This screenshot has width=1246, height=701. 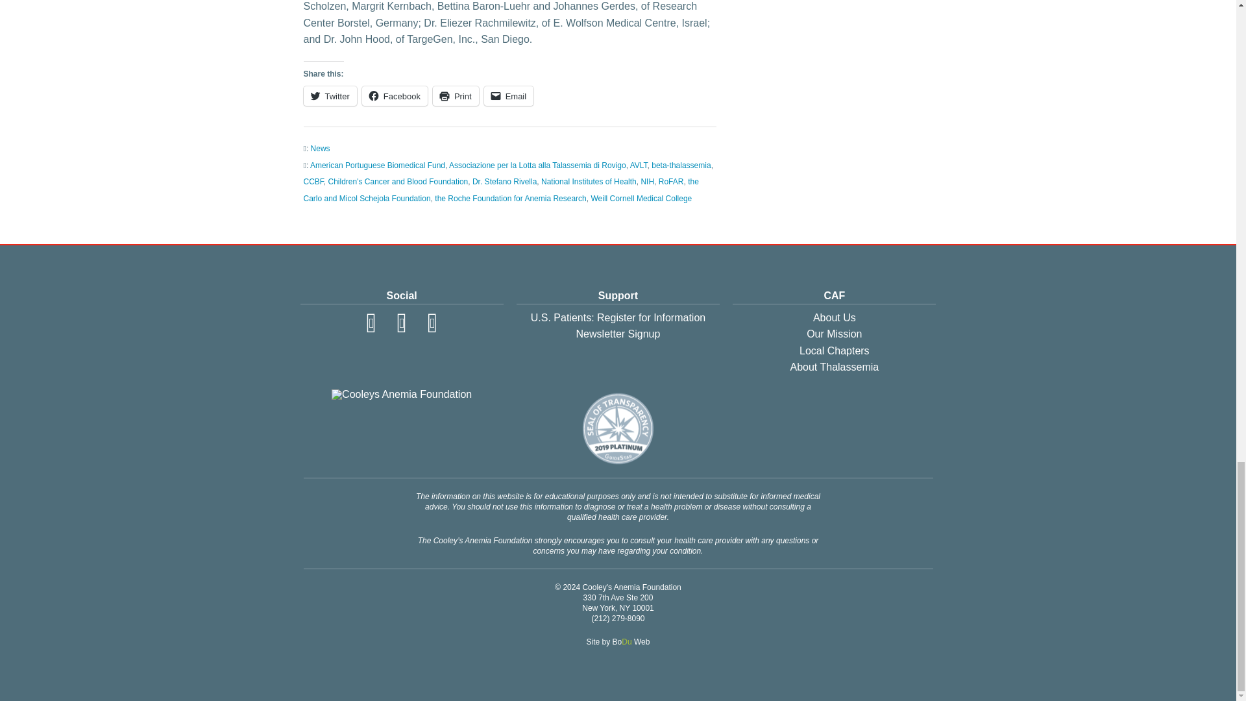 I want to click on Click to print, so click(x=456, y=96).